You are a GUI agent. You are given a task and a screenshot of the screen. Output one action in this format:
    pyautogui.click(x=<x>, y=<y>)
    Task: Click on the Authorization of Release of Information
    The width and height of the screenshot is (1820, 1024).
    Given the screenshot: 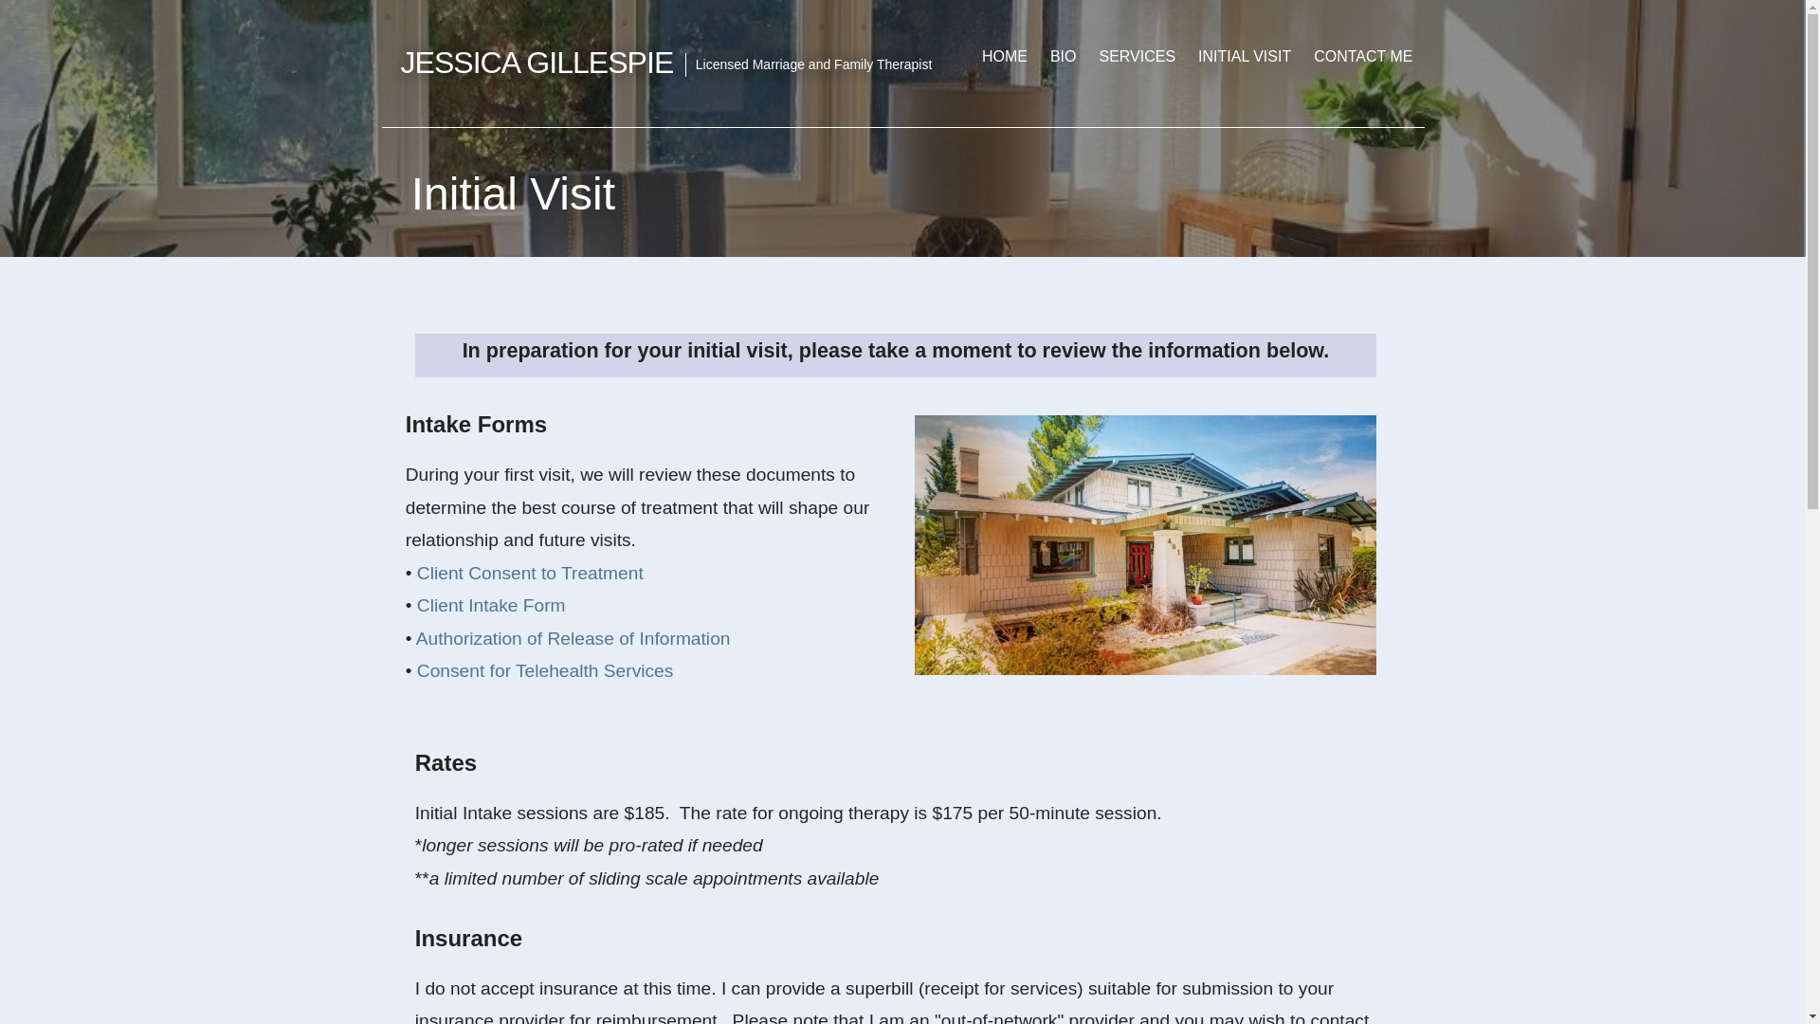 What is the action you would take?
    pyautogui.click(x=573, y=638)
    